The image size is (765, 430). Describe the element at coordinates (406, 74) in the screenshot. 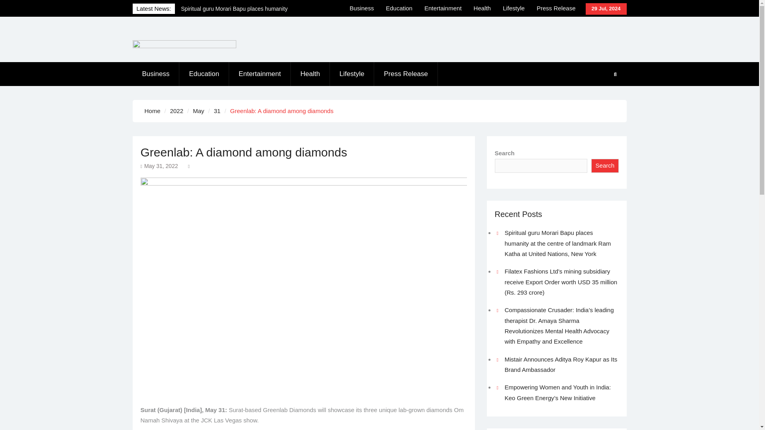

I see `Press Release` at that location.